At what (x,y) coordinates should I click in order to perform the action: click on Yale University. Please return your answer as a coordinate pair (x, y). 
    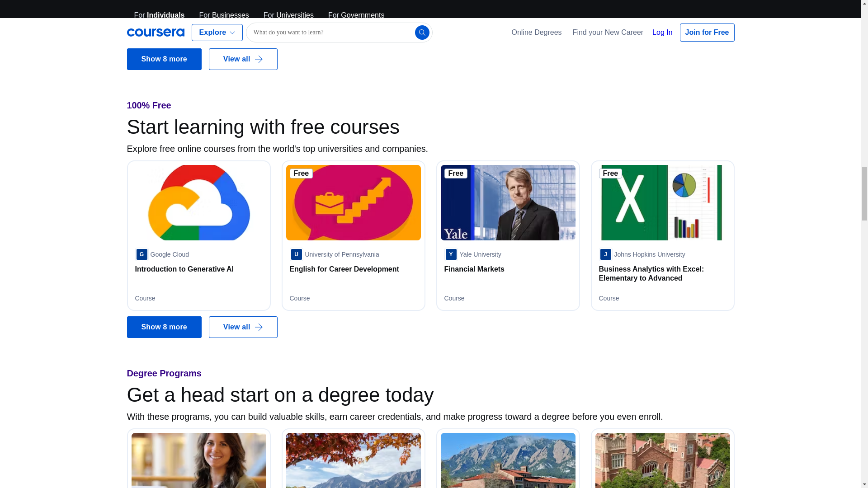
    Looking at the image, I should click on (472, 254).